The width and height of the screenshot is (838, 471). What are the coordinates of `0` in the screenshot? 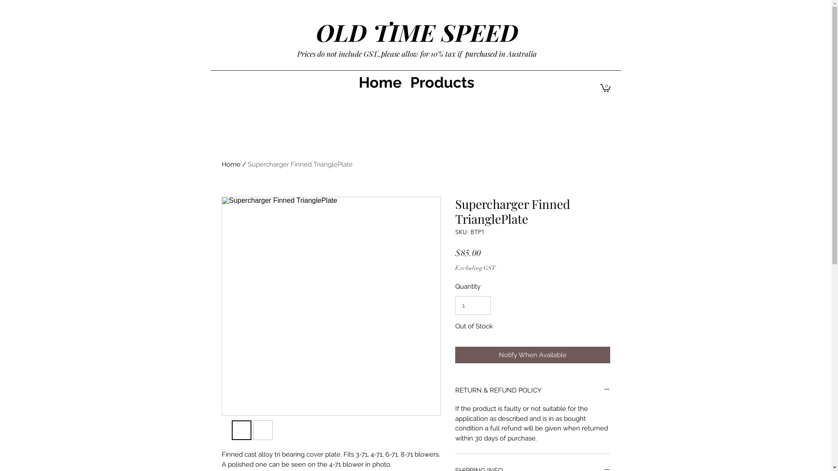 It's located at (605, 88).